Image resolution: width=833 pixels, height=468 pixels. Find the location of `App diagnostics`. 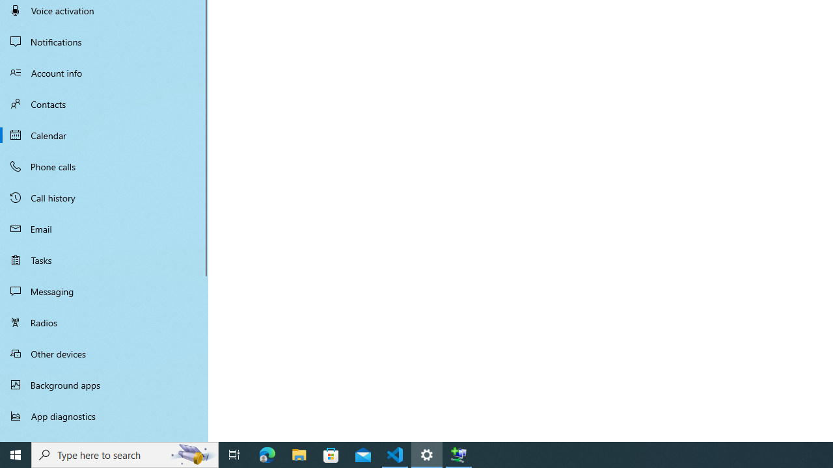

App diagnostics is located at coordinates (104, 416).